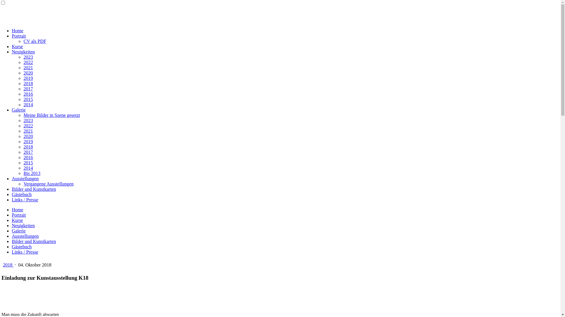 The width and height of the screenshot is (565, 317). Describe the element at coordinates (28, 104) in the screenshot. I see `2014` at that location.